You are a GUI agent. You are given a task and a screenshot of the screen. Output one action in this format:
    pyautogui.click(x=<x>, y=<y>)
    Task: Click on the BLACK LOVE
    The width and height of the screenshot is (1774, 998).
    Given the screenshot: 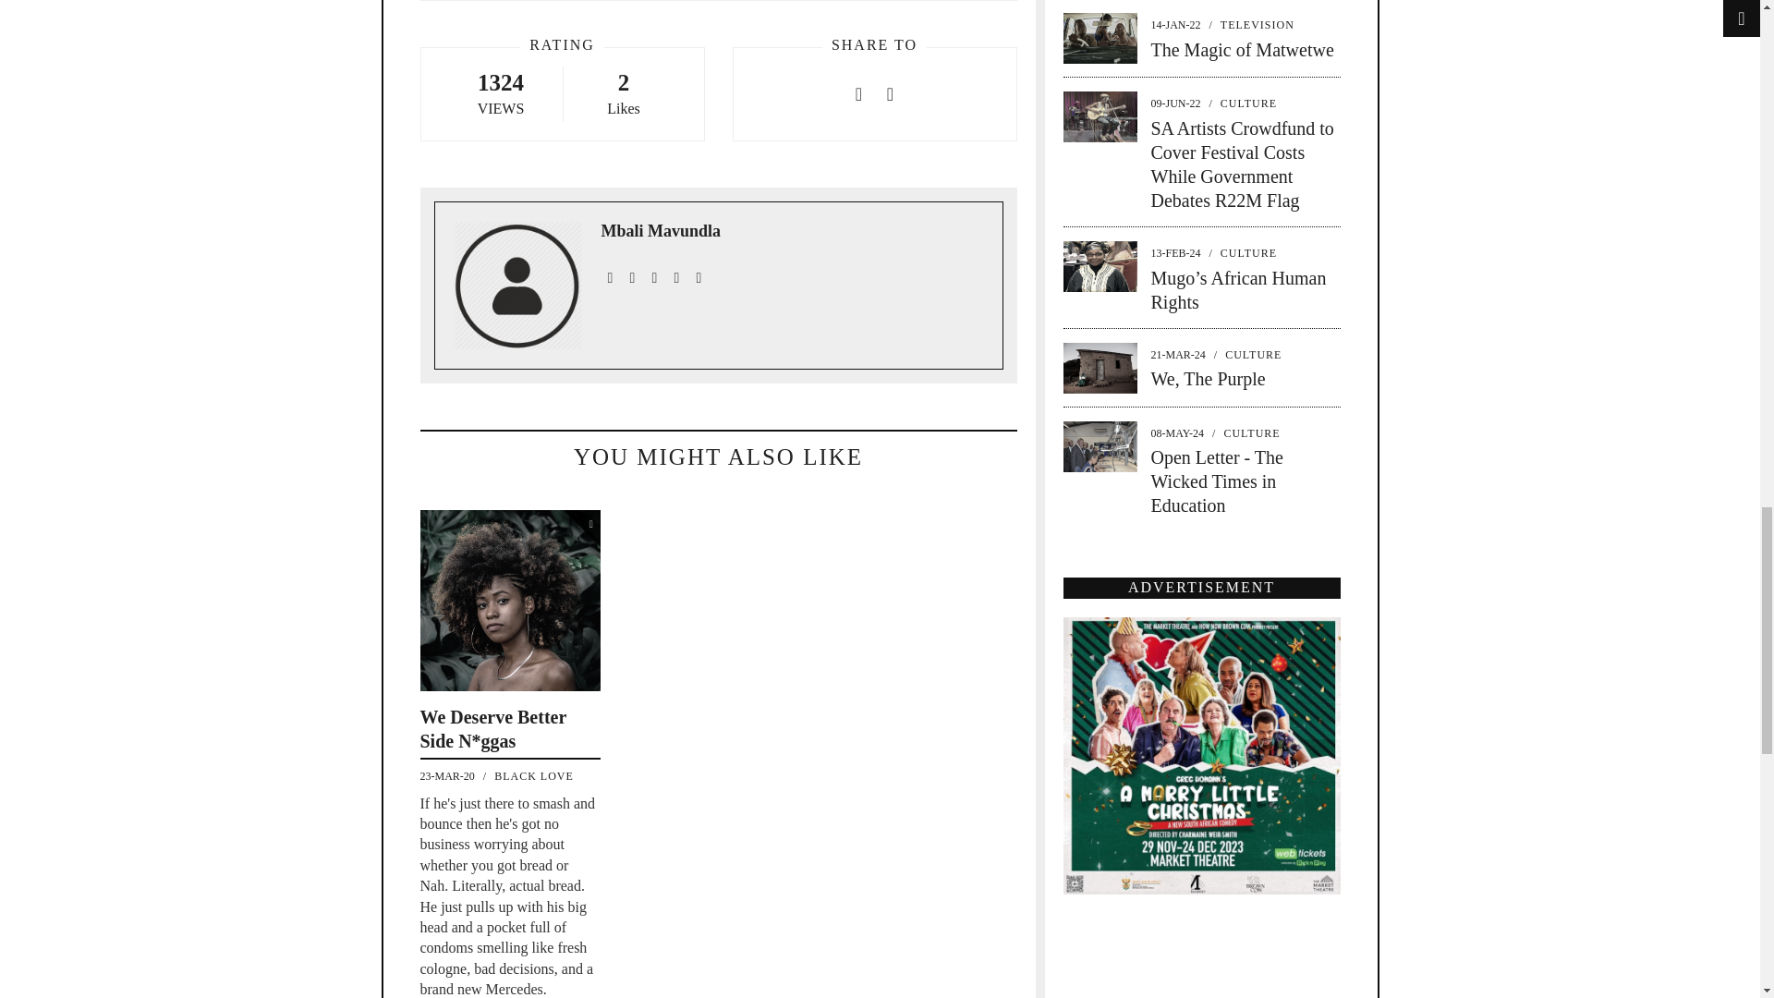 What is the action you would take?
    pyautogui.click(x=534, y=775)
    